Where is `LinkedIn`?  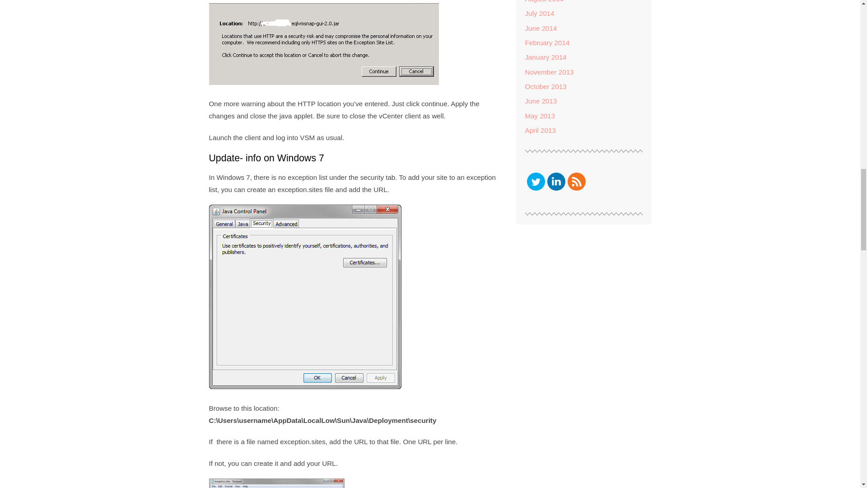 LinkedIn is located at coordinates (556, 182).